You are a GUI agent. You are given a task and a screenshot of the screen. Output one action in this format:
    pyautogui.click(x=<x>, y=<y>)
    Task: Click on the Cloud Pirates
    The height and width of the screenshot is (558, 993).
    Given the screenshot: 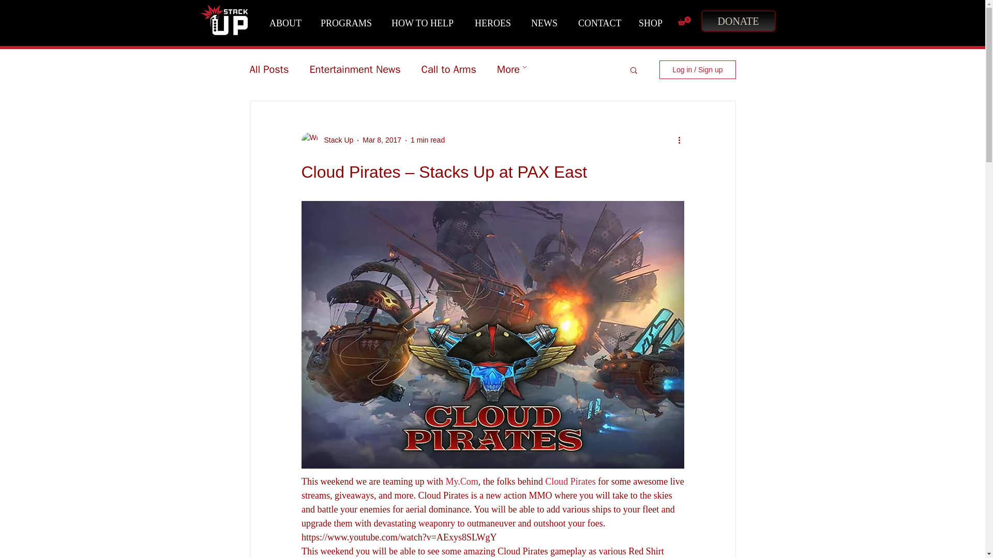 What is the action you would take?
    pyautogui.click(x=570, y=482)
    